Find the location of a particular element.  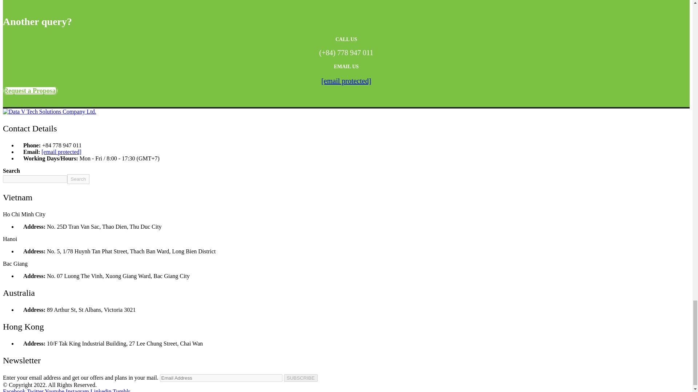

Contact Us is located at coordinates (30, 91).